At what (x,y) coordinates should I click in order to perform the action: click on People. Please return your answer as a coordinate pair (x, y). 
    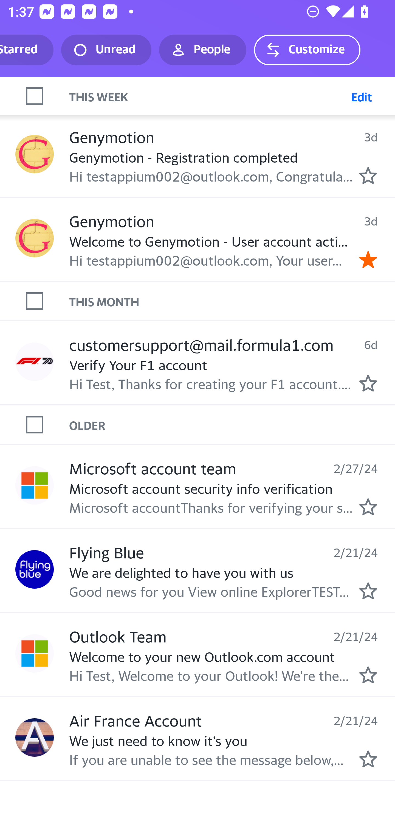
    Looking at the image, I should click on (203, 50).